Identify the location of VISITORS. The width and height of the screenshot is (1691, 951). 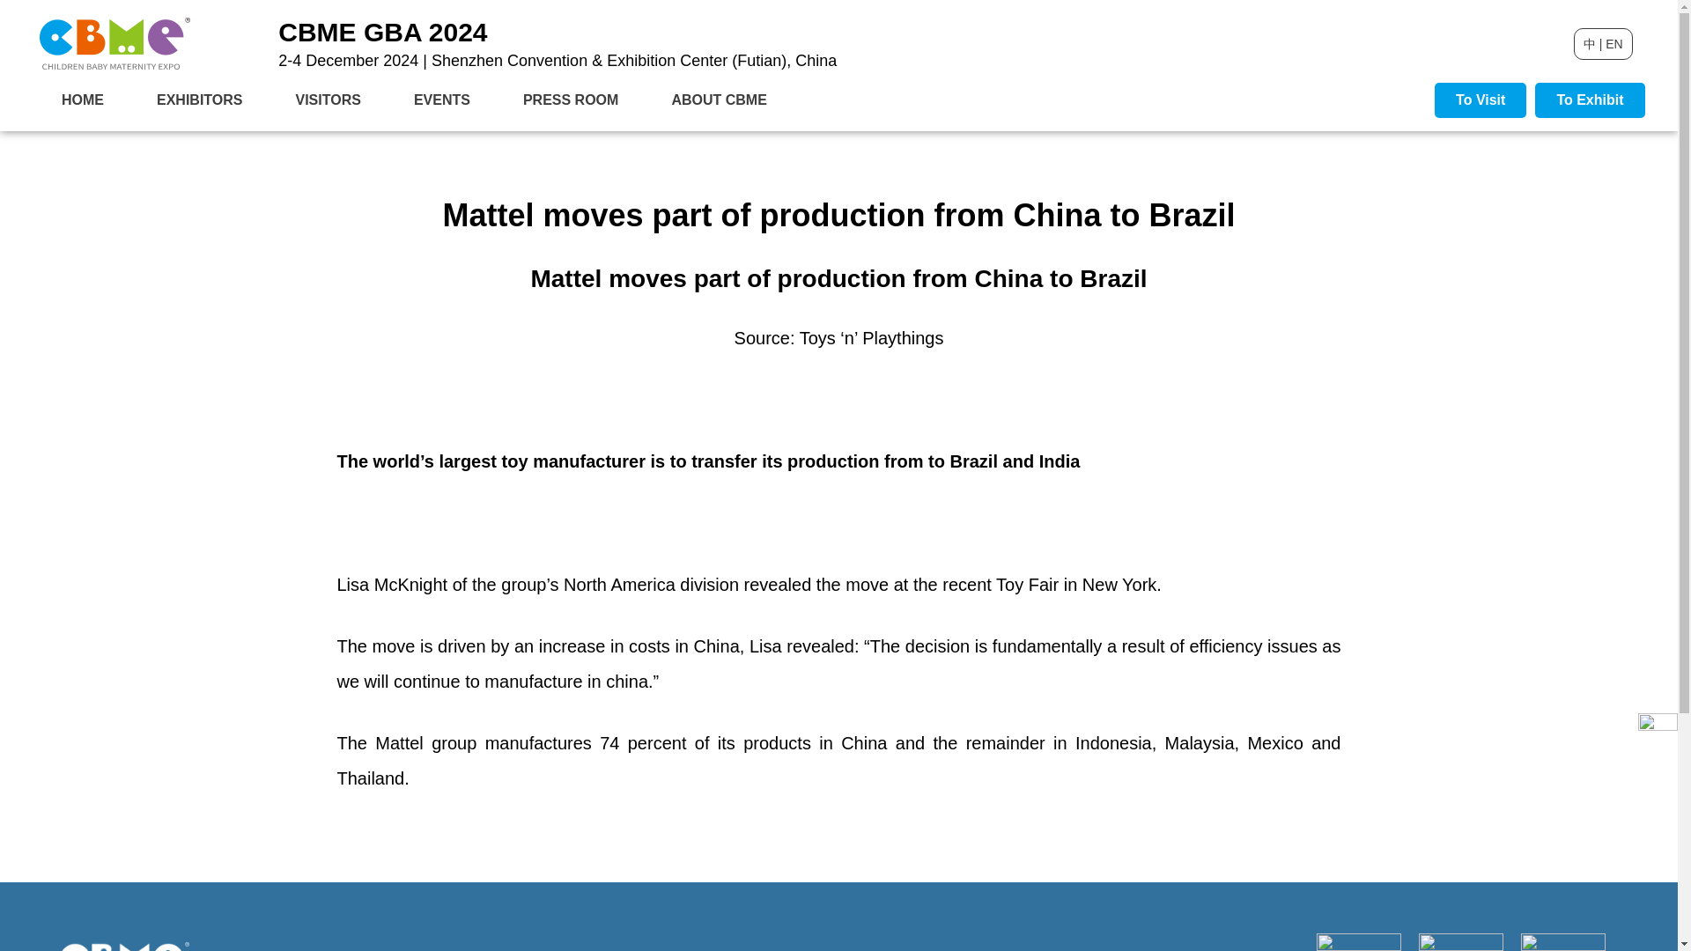
(328, 100).